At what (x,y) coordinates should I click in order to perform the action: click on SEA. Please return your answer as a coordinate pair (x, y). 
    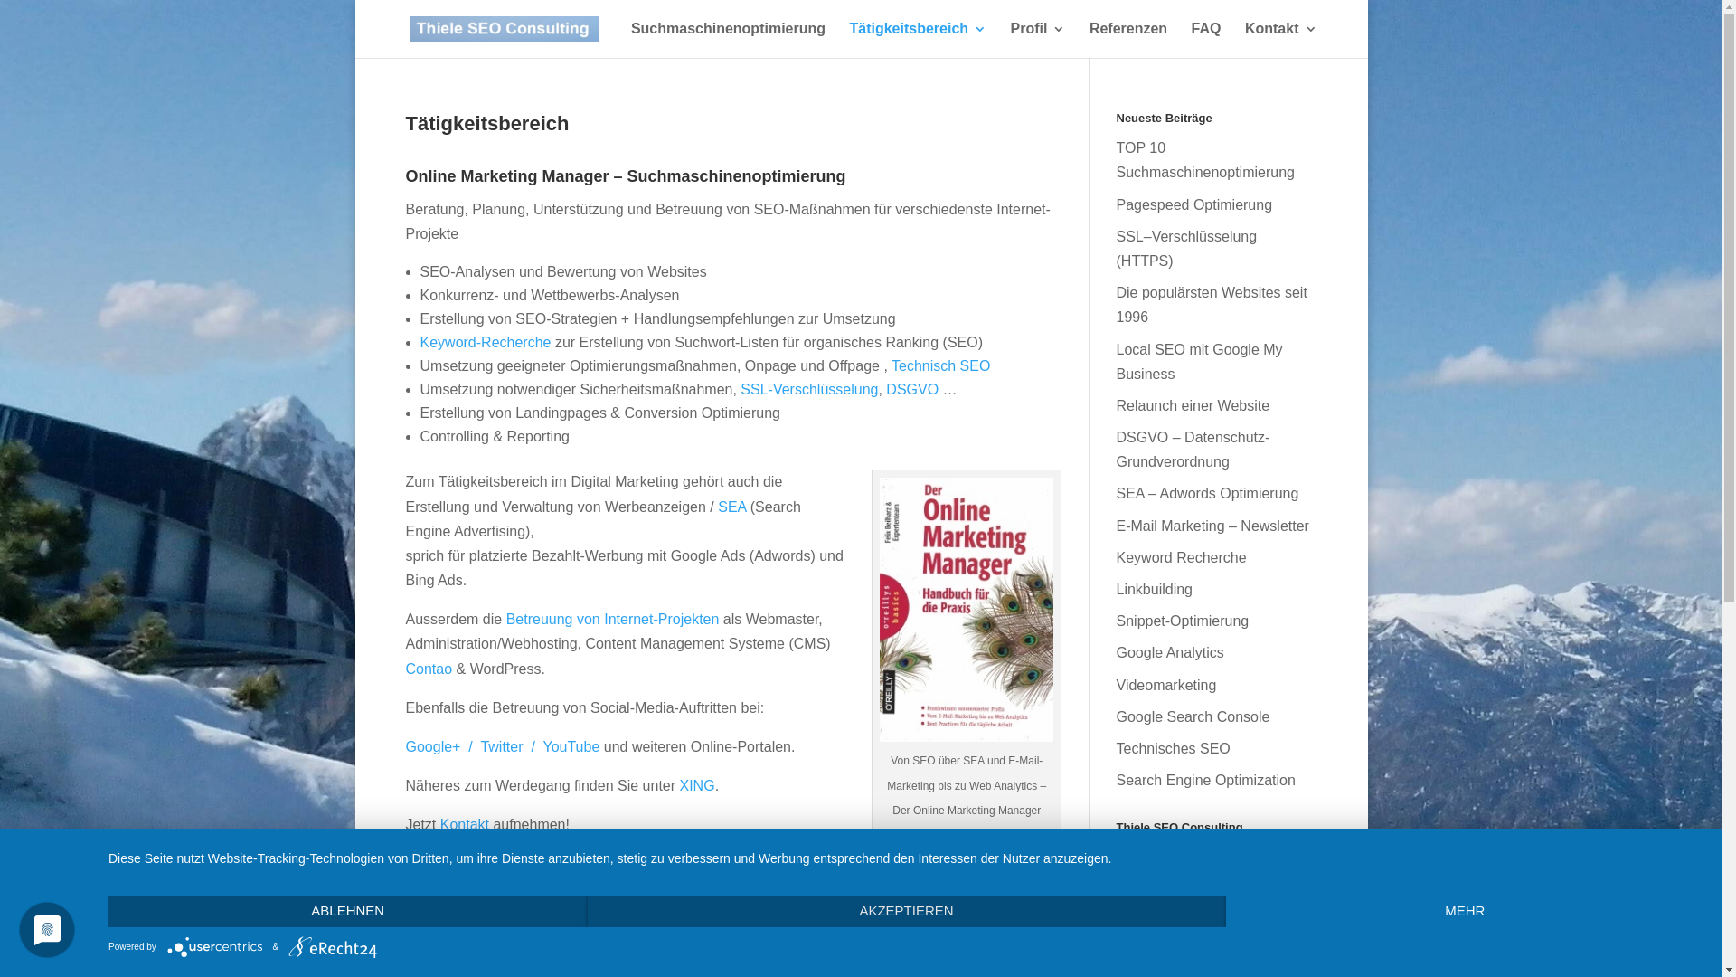
    Looking at the image, I should click on (732, 507).